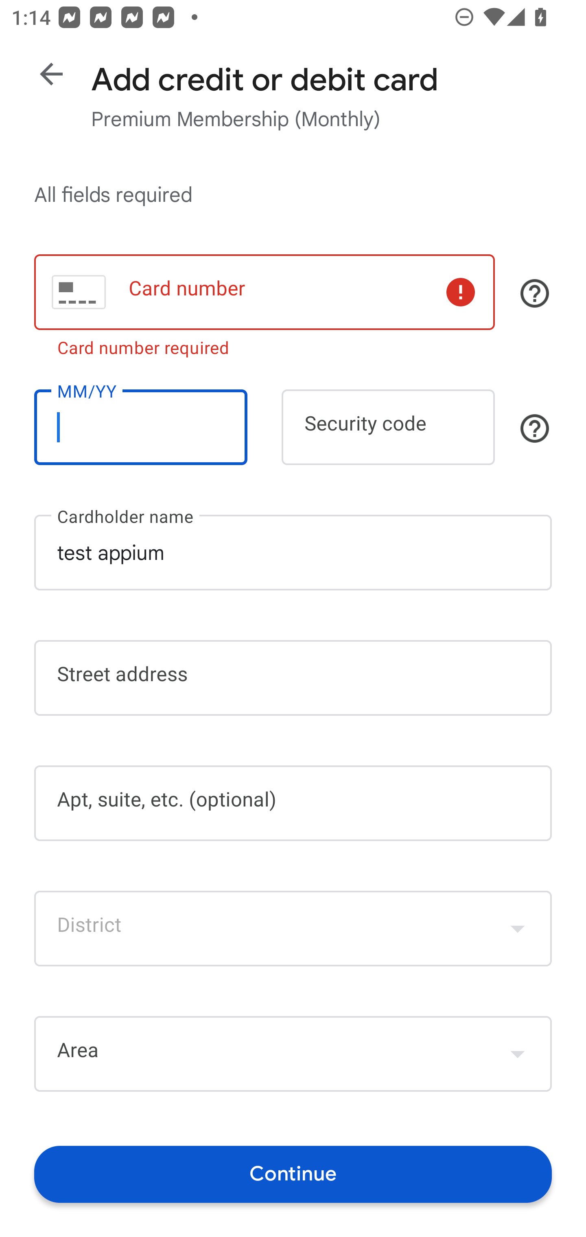  What do you see at coordinates (293, 678) in the screenshot?
I see `Street address` at bounding box center [293, 678].